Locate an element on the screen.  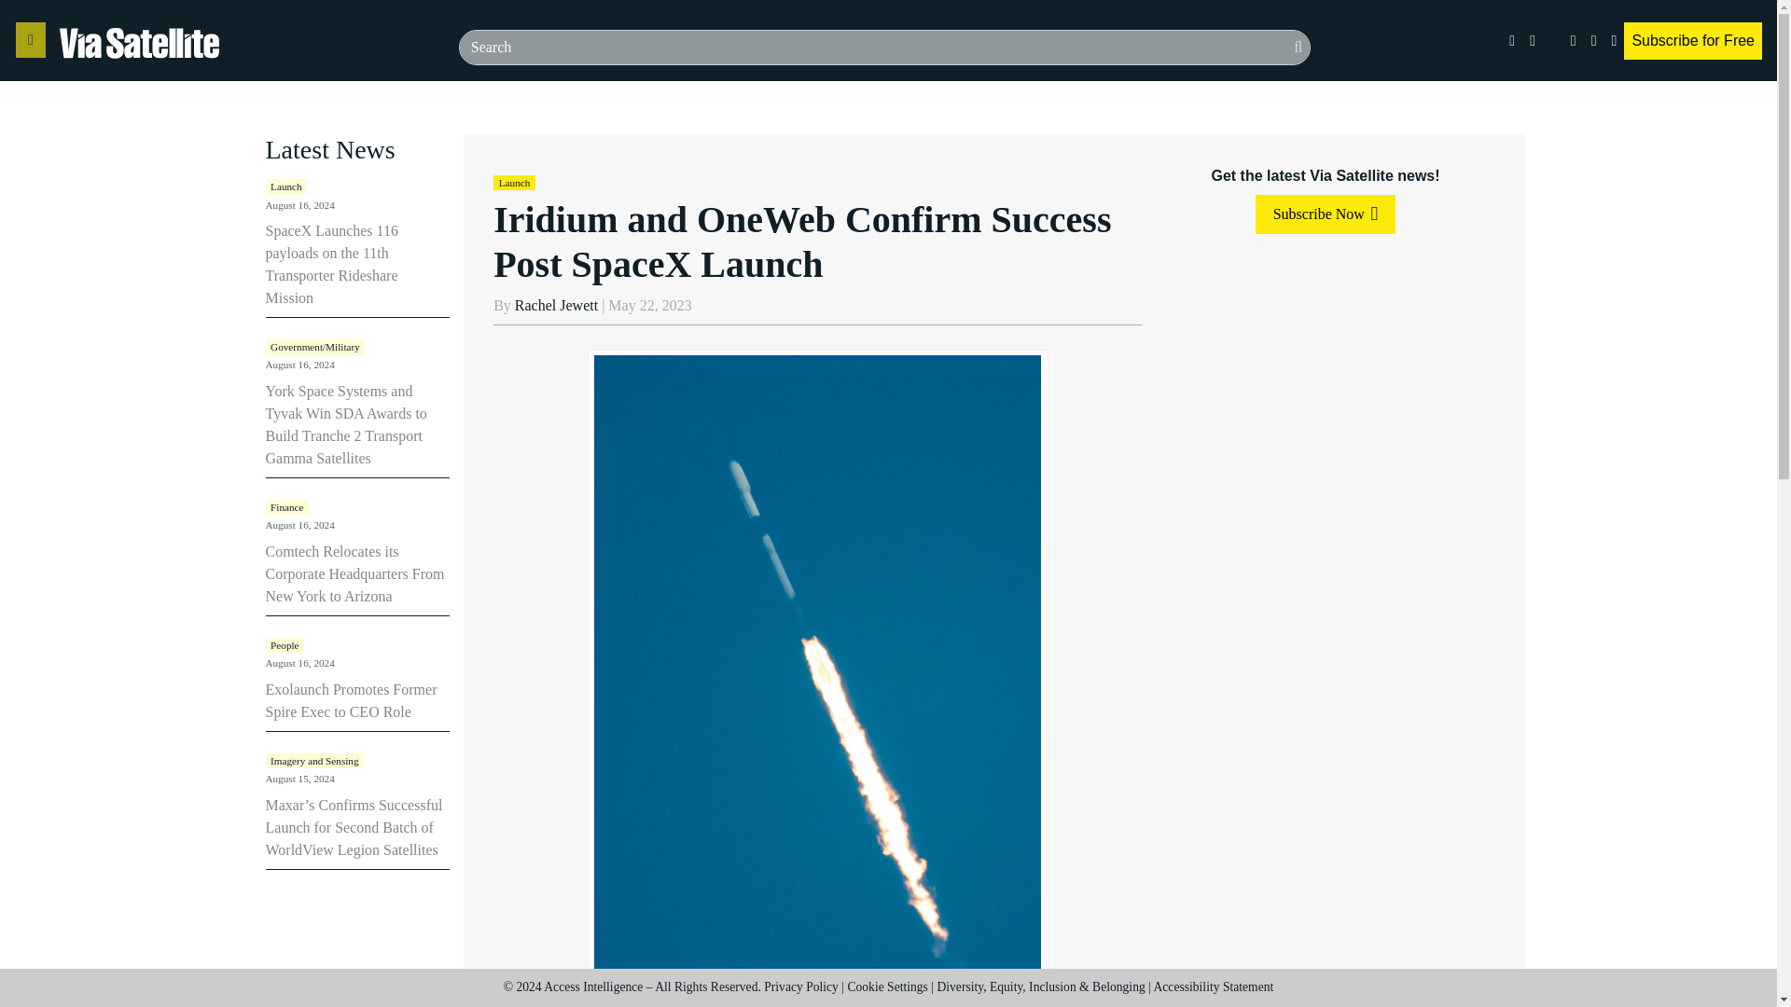
Exolaunch Promotes Former Spire Exec to CEO Role is located at coordinates (351, 701).